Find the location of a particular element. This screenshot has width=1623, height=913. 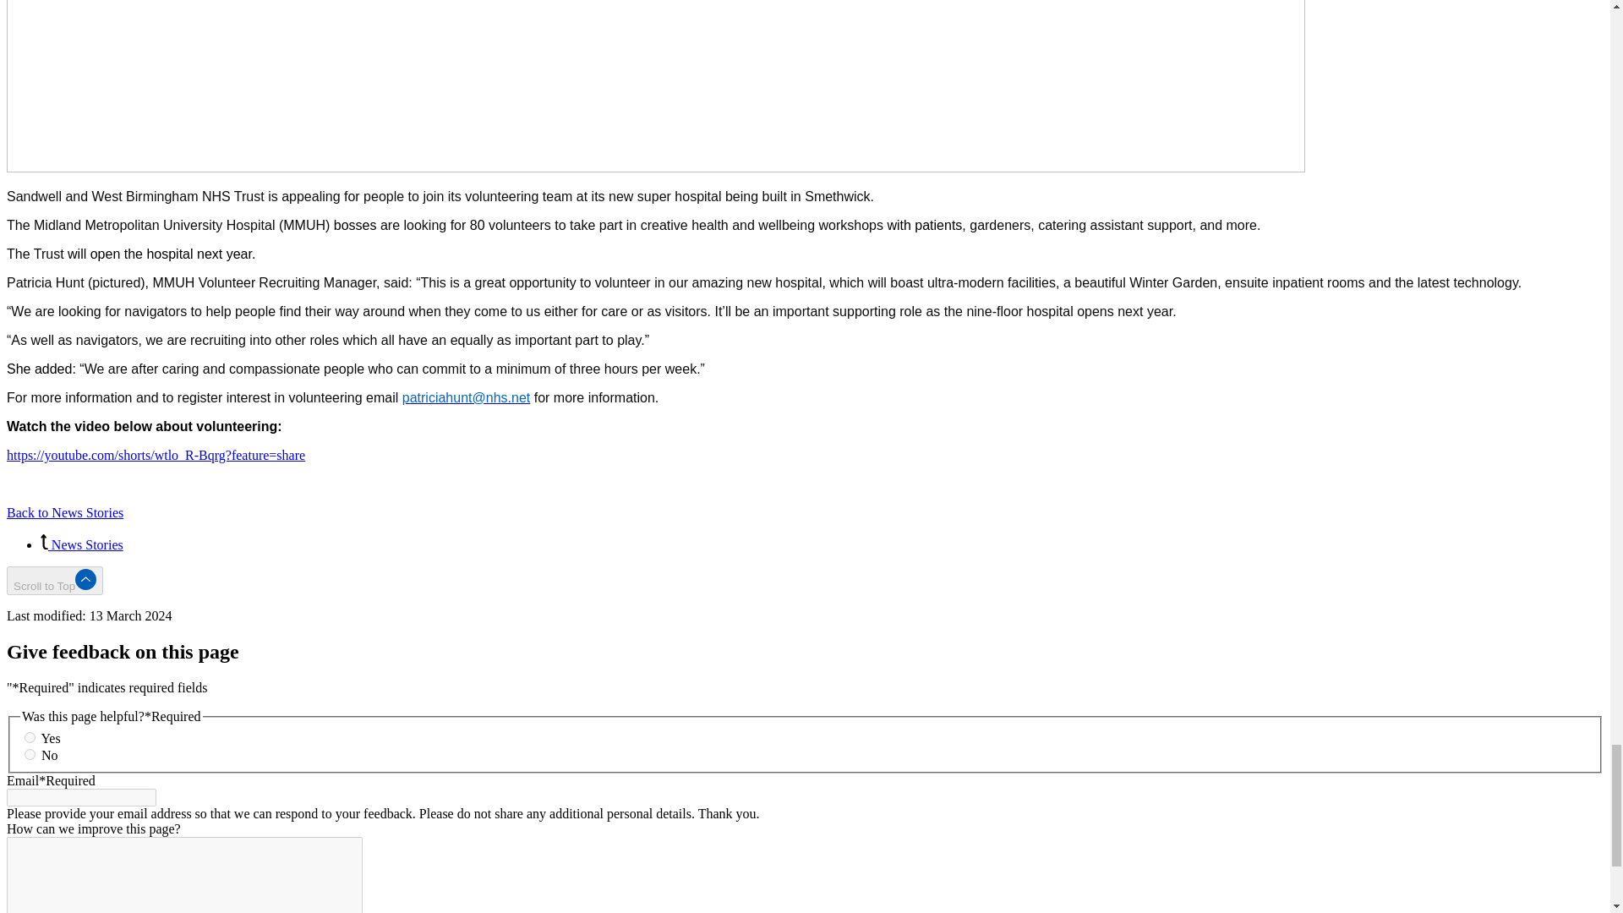

No is located at coordinates (30, 754).